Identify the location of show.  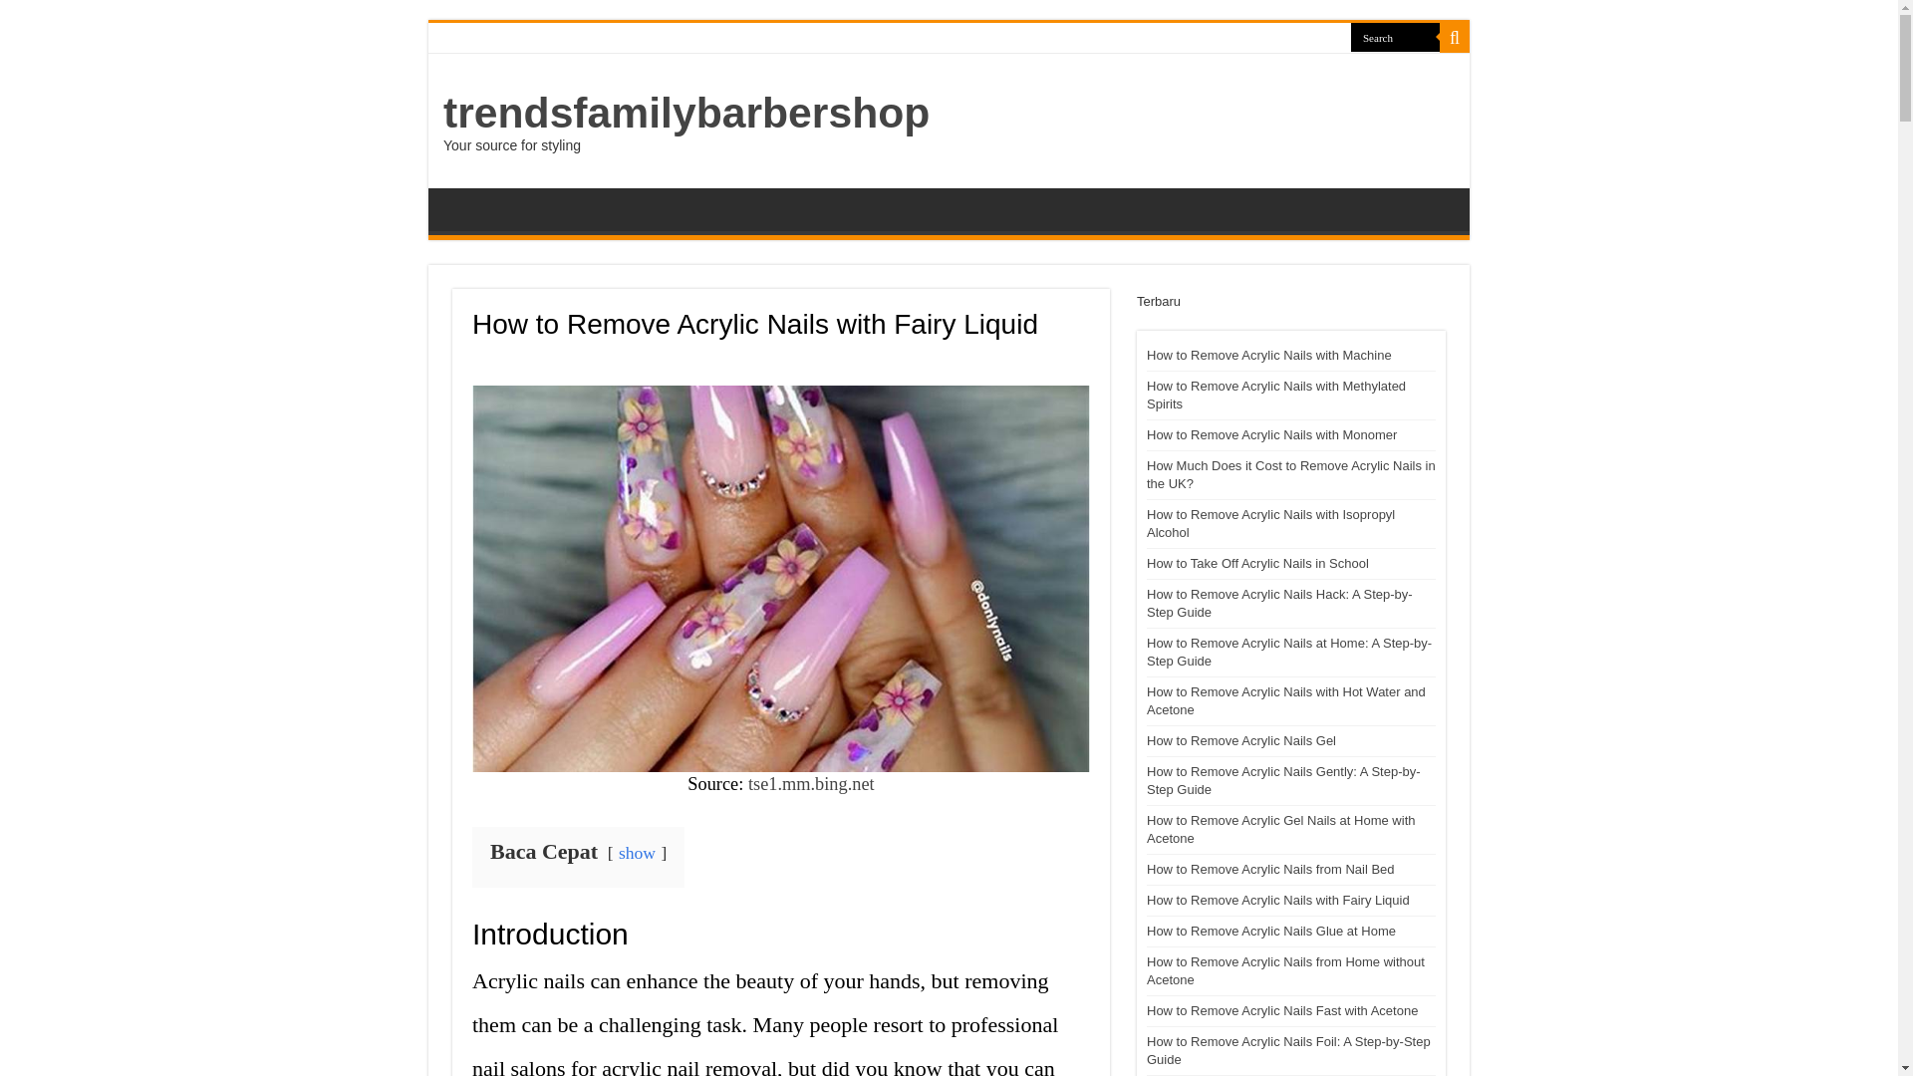
(637, 853).